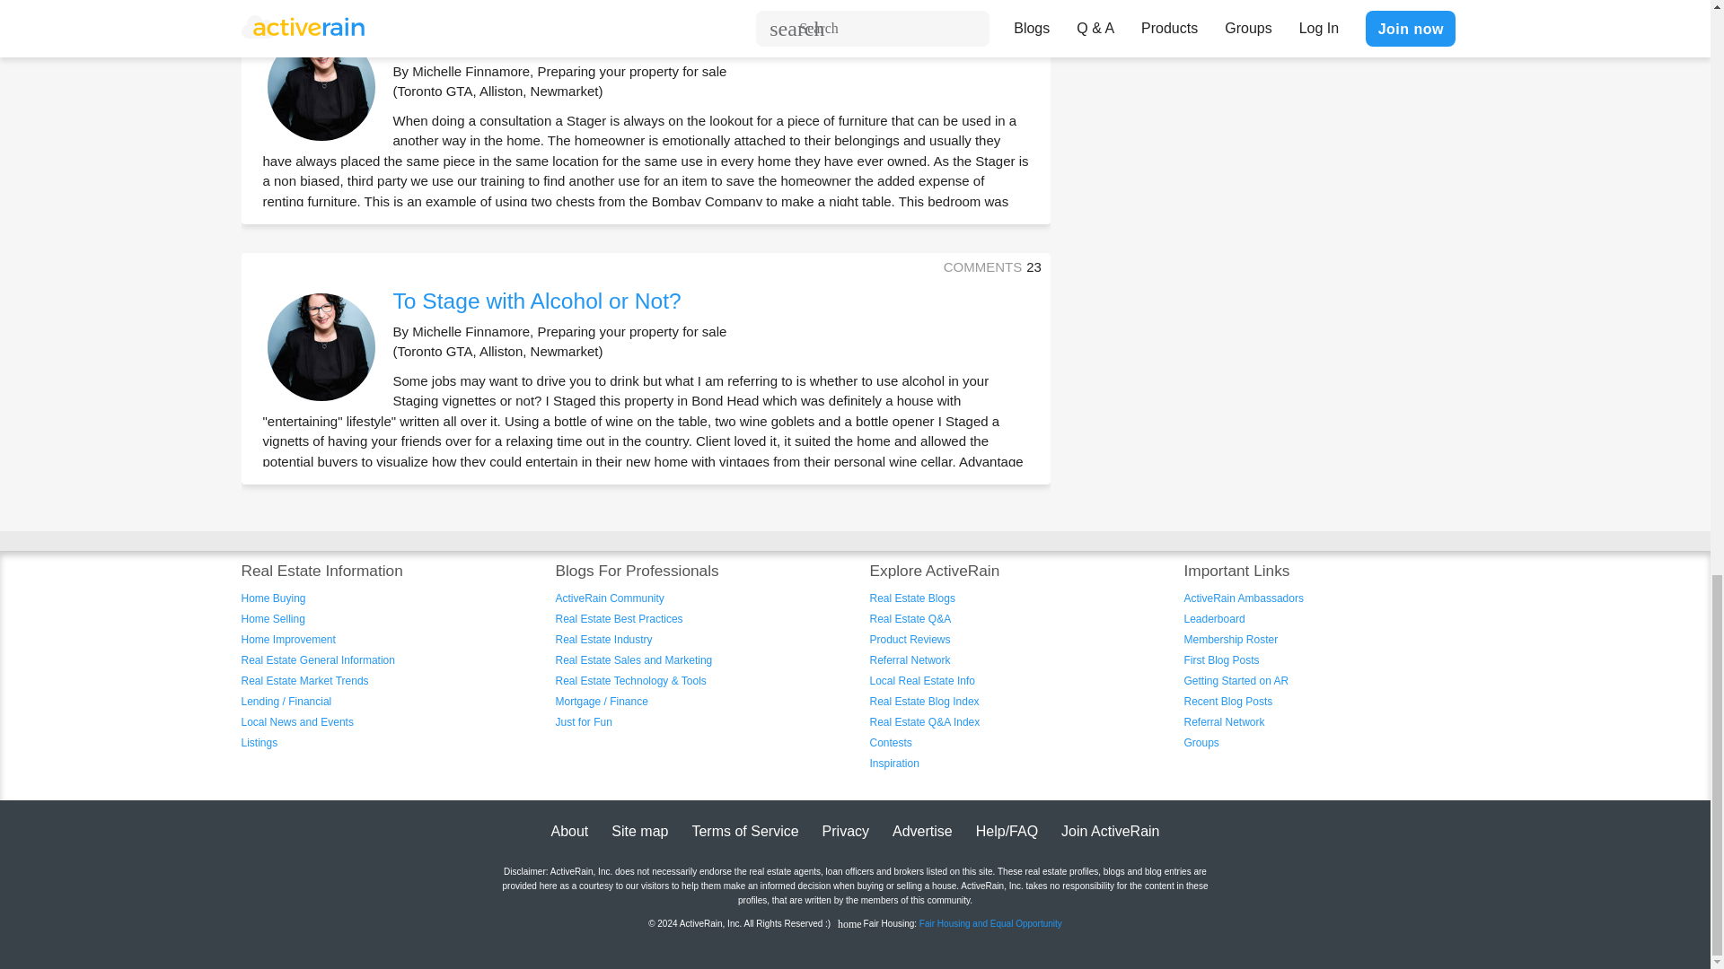 This screenshot has height=969, width=1724. I want to click on Real Estate General Information, so click(318, 660).